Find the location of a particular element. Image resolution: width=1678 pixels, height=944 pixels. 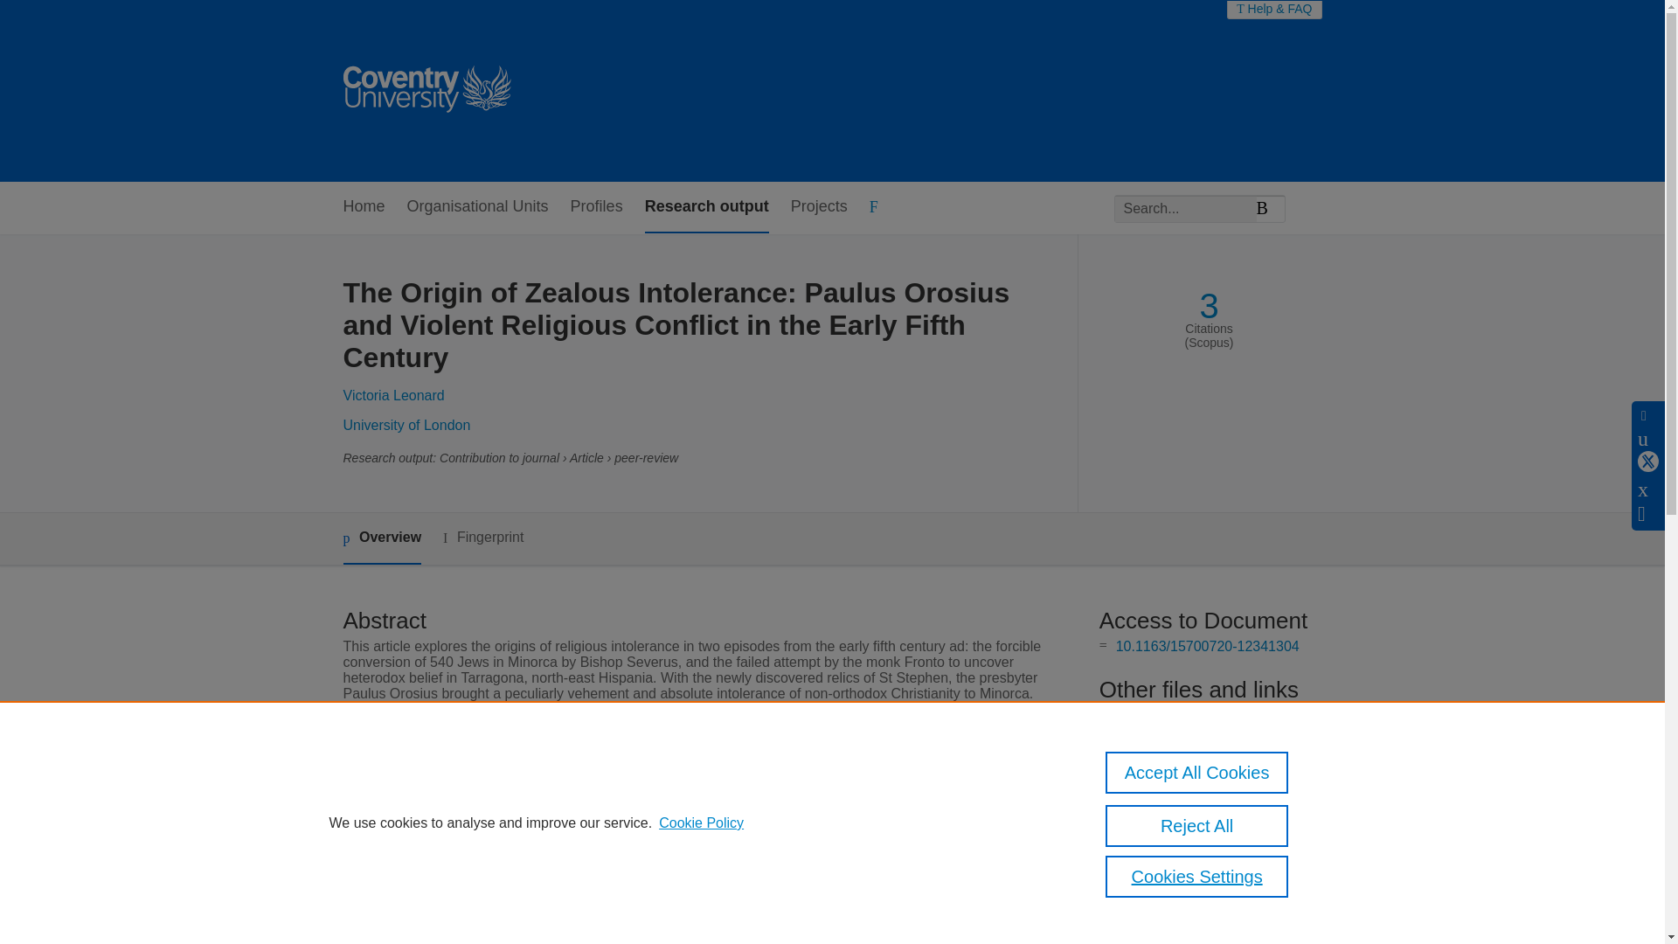

Victoria Leonard is located at coordinates (393, 395).